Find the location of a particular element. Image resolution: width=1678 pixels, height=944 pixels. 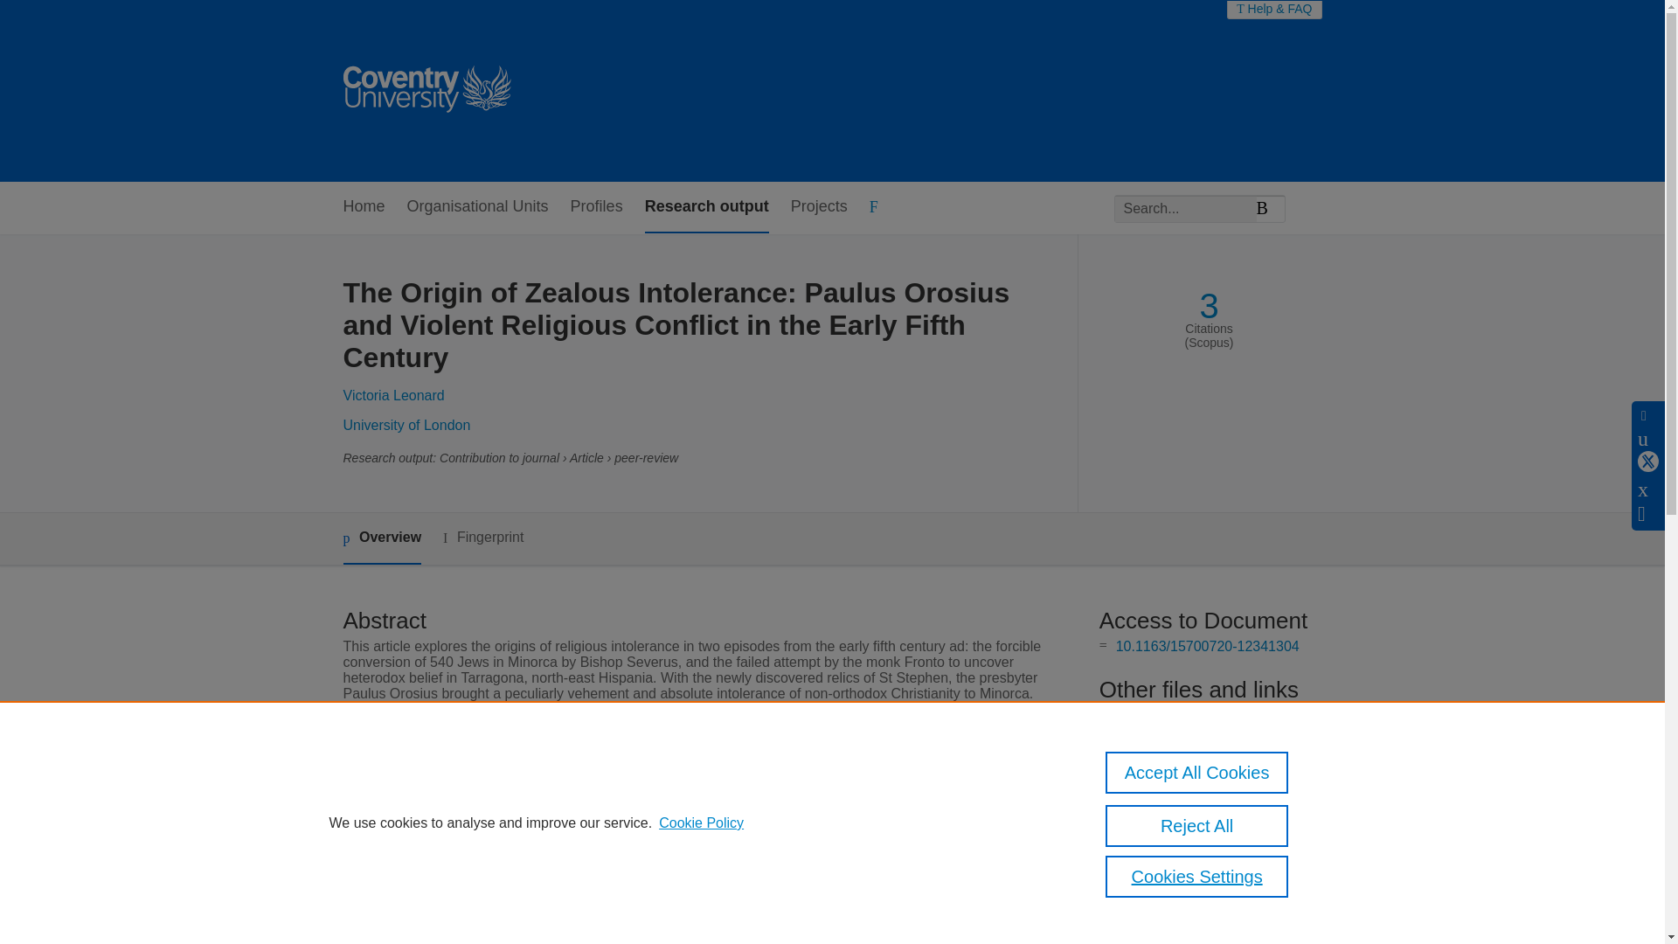

Victoria Leonard is located at coordinates (393, 395).